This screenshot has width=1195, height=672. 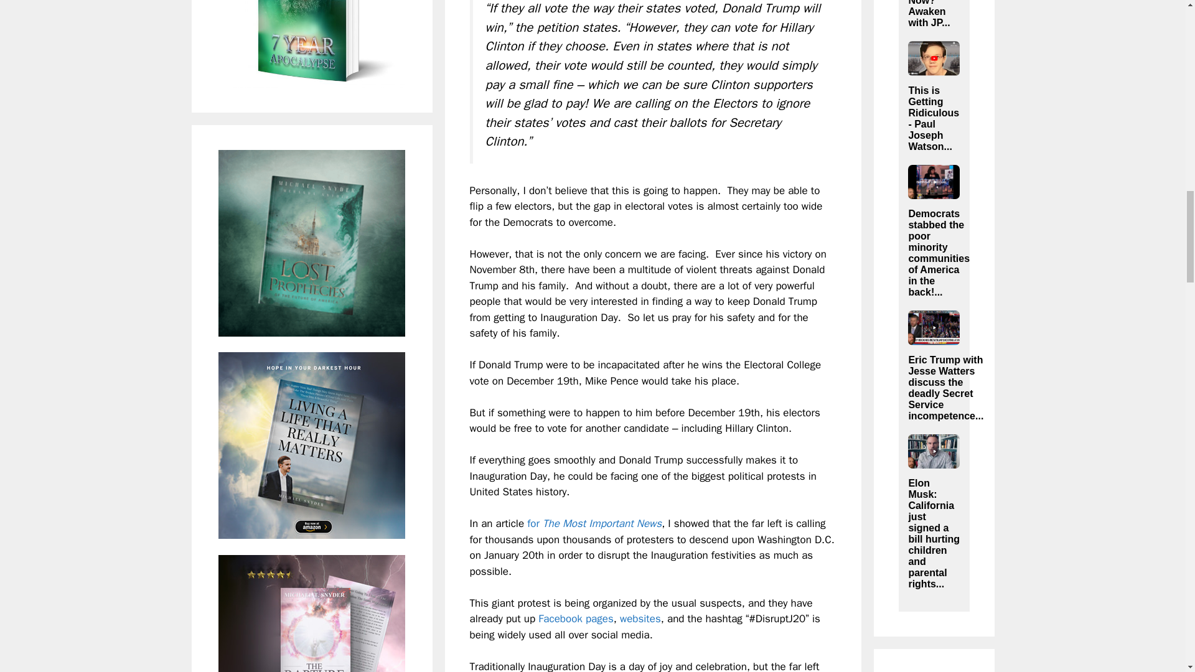 I want to click on Facebook pages, so click(x=576, y=618).